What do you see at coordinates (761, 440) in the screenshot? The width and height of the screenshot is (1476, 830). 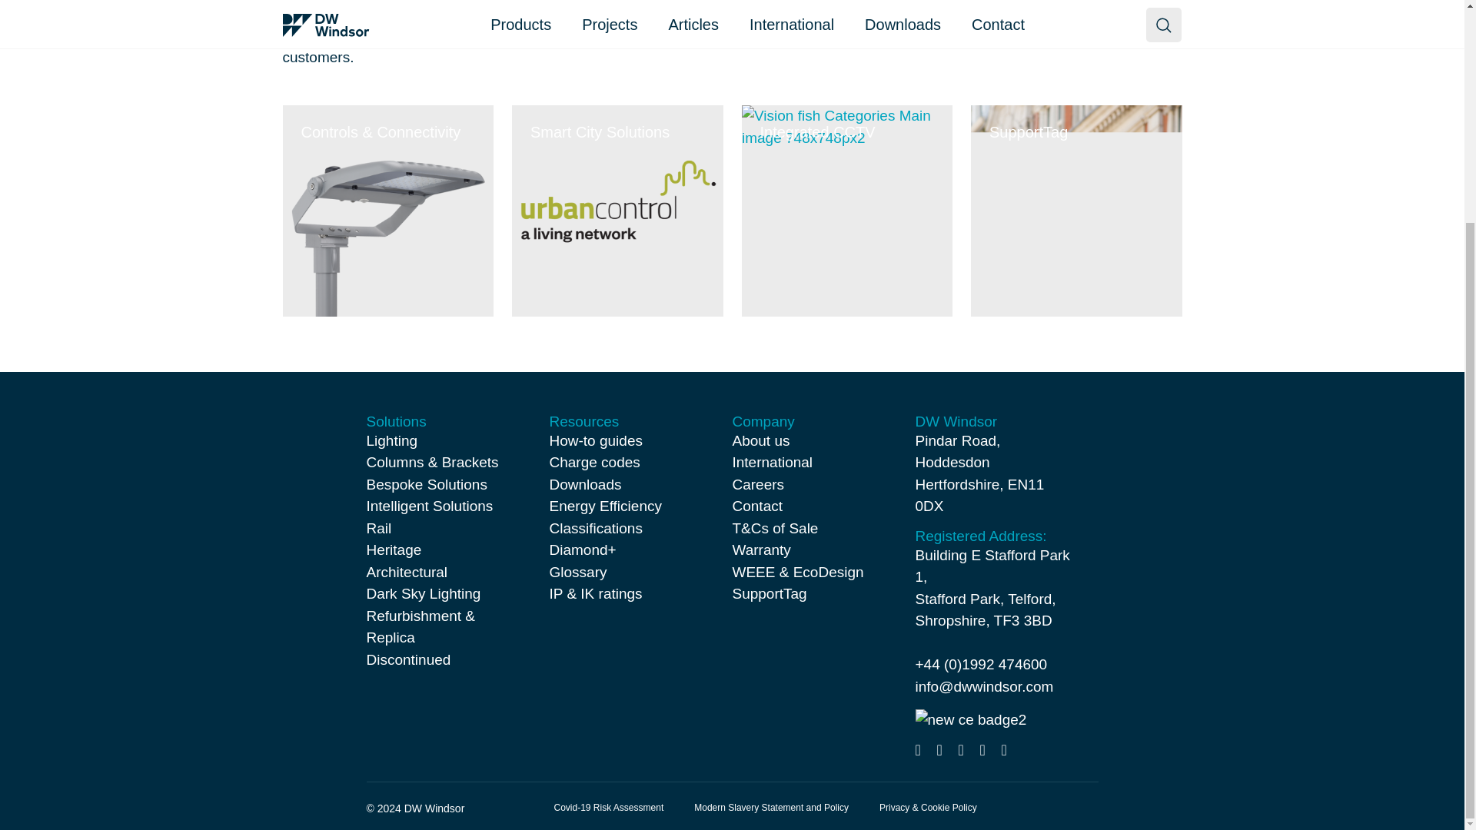 I see `About us` at bounding box center [761, 440].